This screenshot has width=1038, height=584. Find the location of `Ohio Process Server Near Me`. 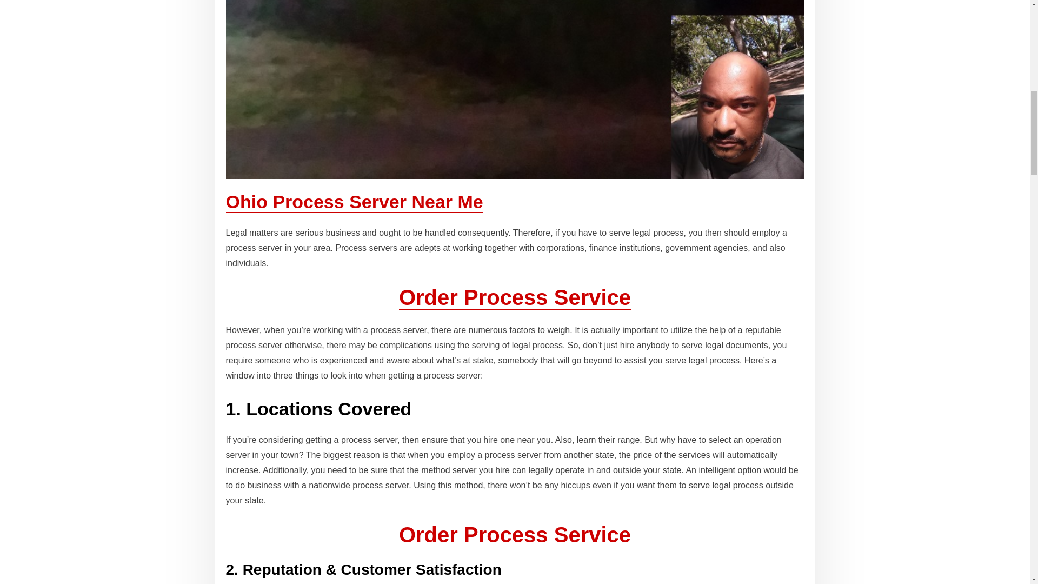

Ohio Process Server Near Me is located at coordinates (355, 202).